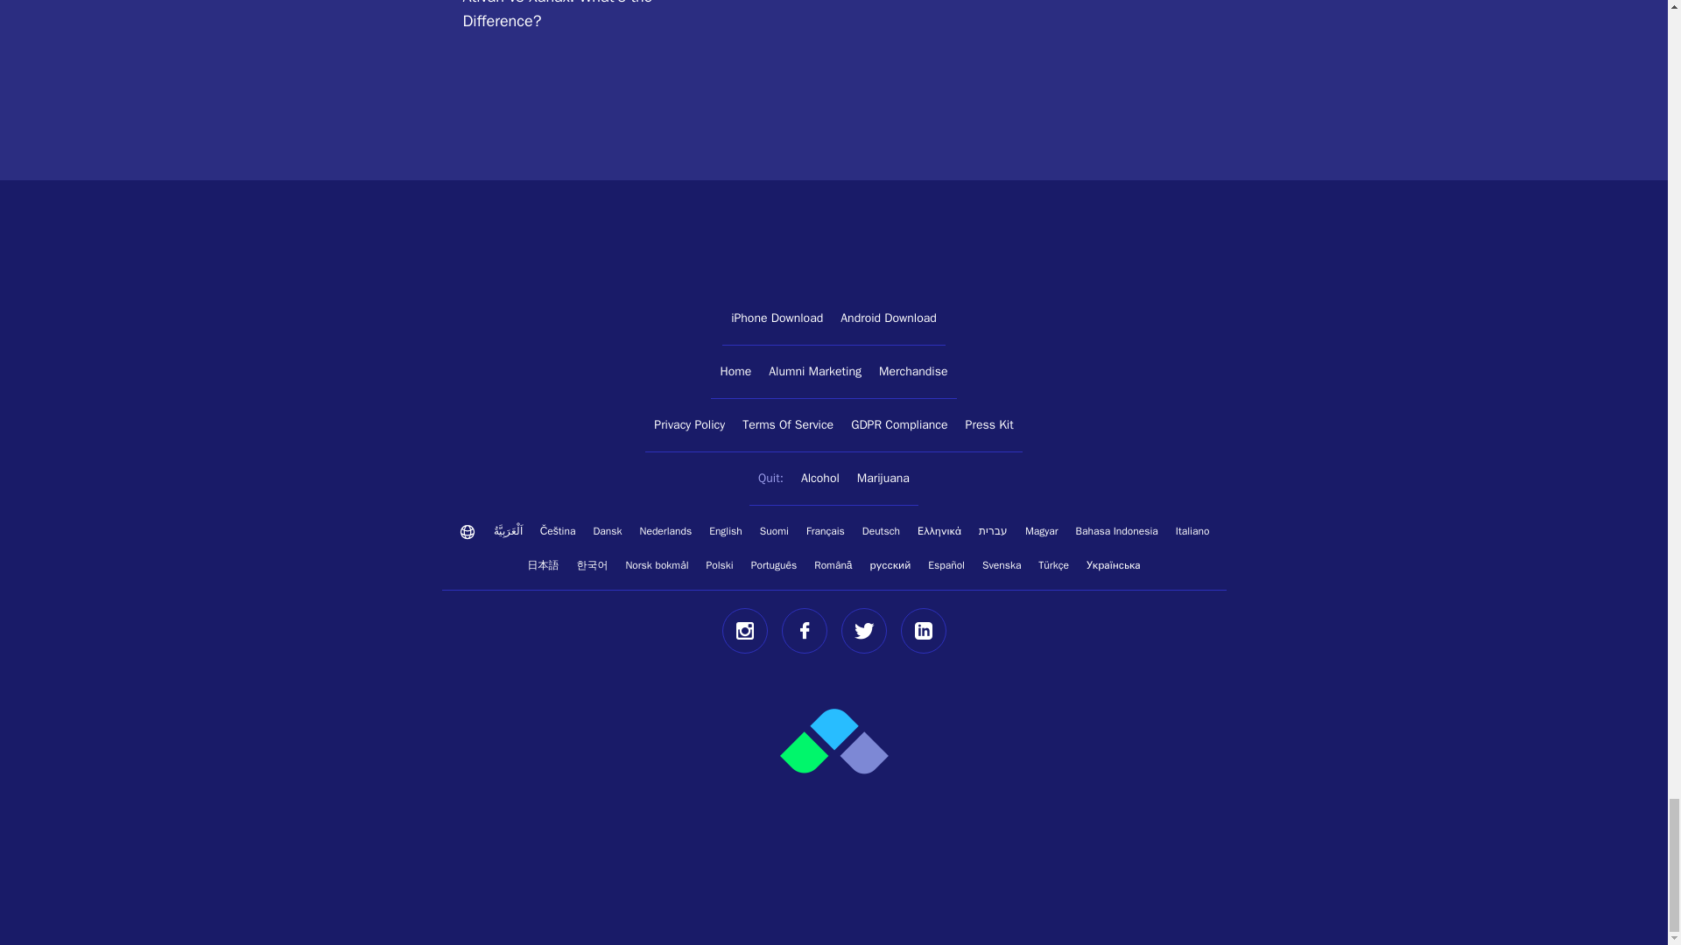 This screenshot has width=1681, height=945. Describe the element at coordinates (774, 530) in the screenshot. I see `Suomi` at that location.